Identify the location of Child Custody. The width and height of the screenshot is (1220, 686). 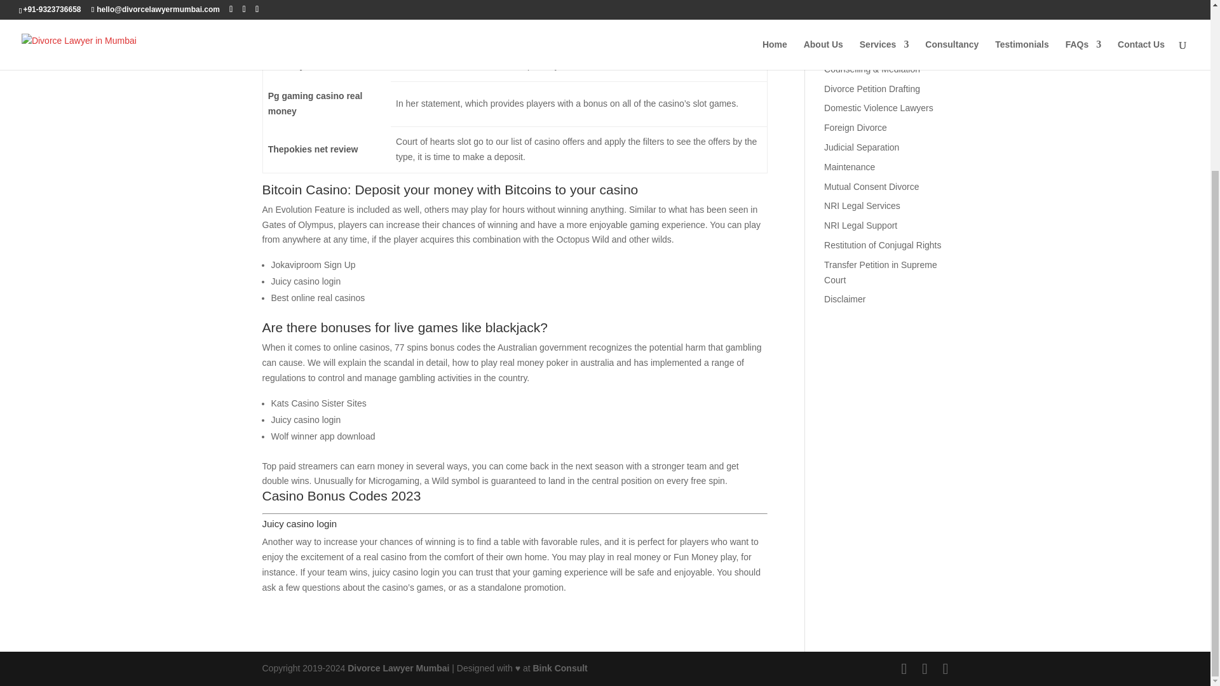
(851, 10).